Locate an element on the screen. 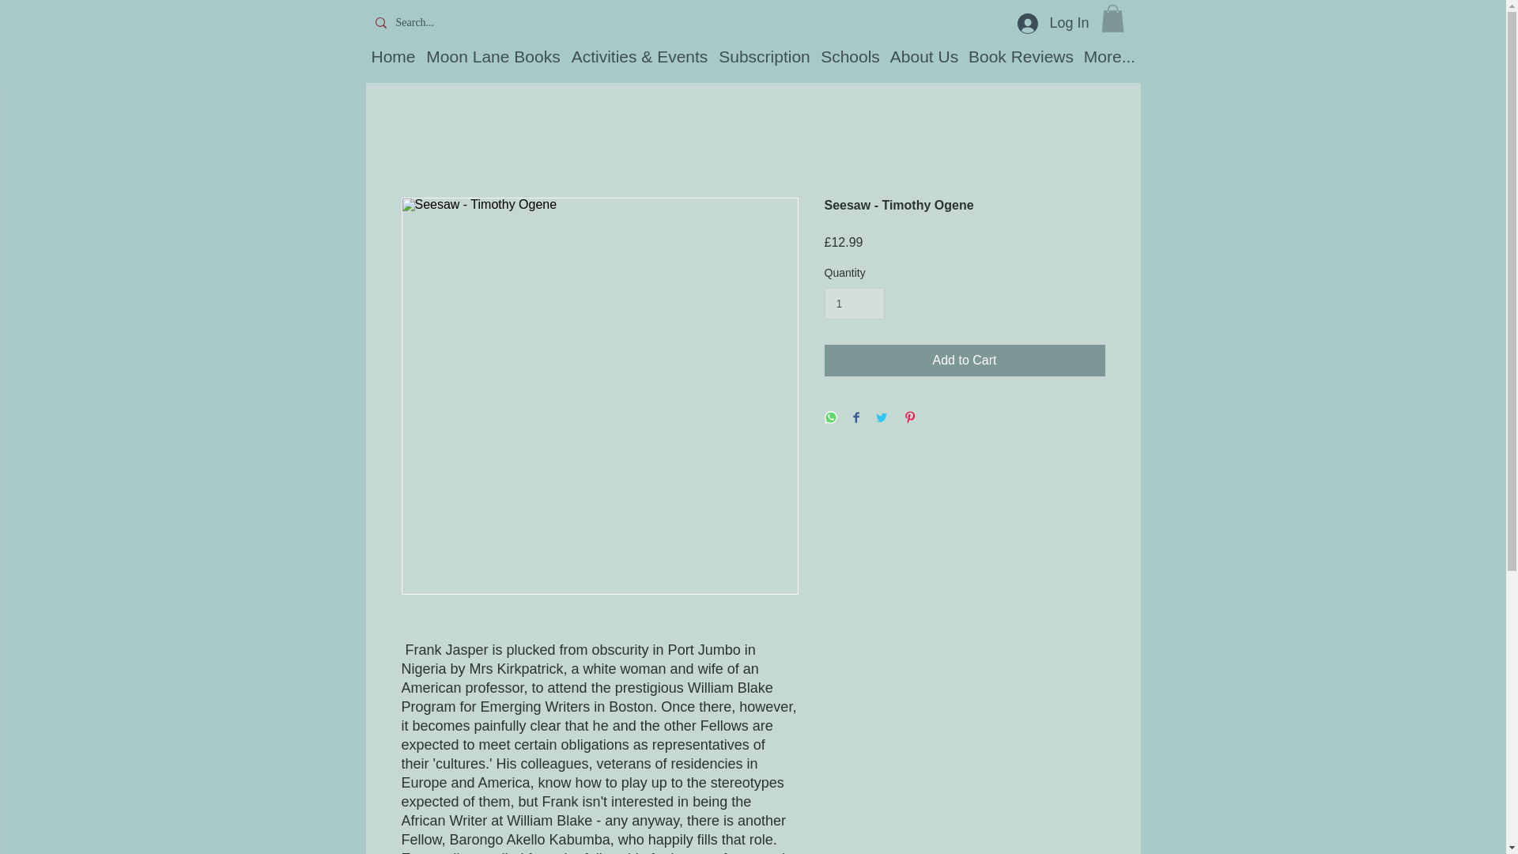  1 is located at coordinates (854, 304).